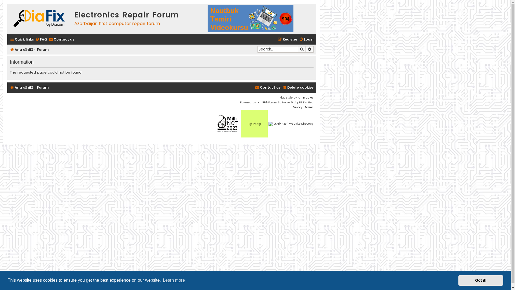  I want to click on Terms, so click(309, 107).